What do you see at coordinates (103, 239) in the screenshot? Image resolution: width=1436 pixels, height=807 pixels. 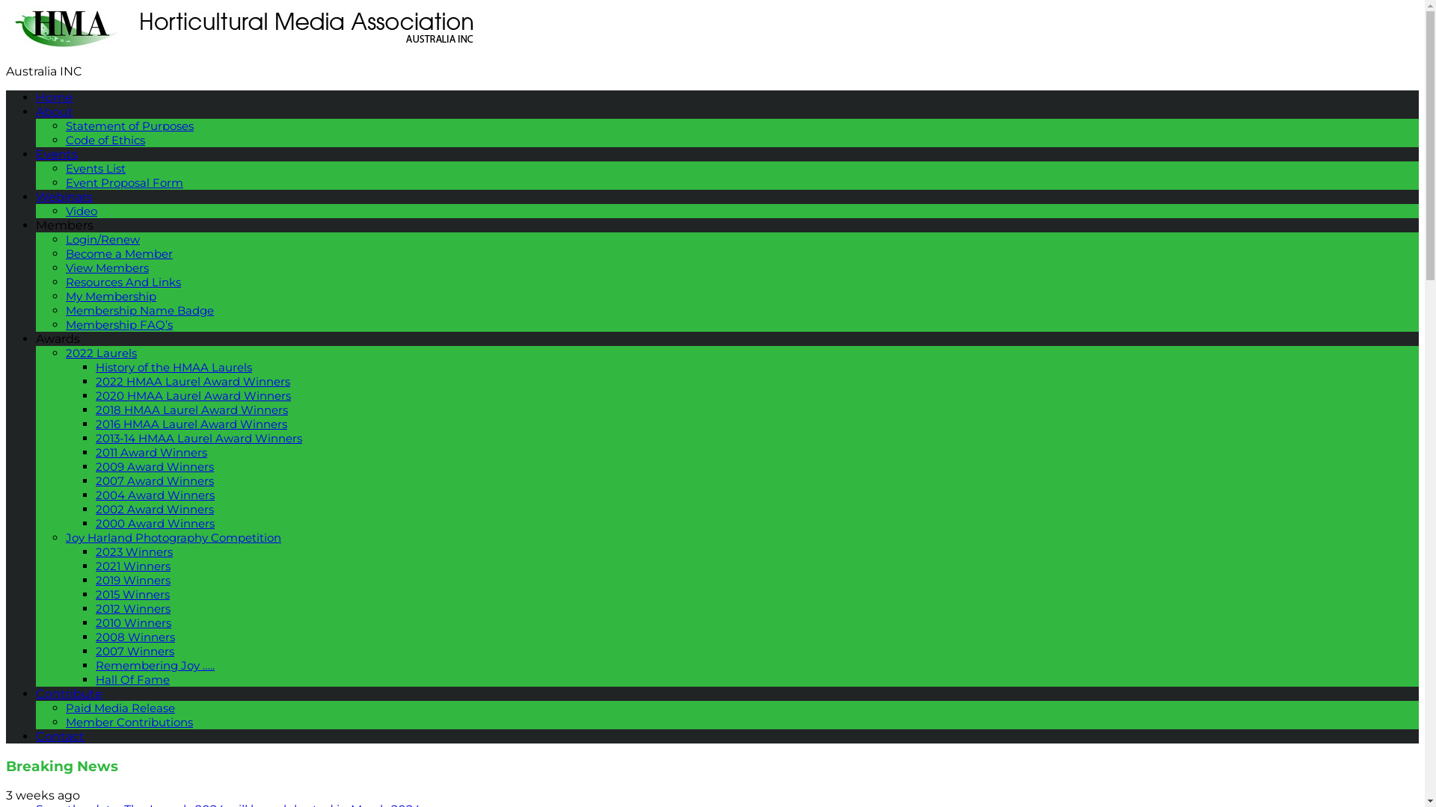 I see `Login/Renew` at bounding box center [103, 239].